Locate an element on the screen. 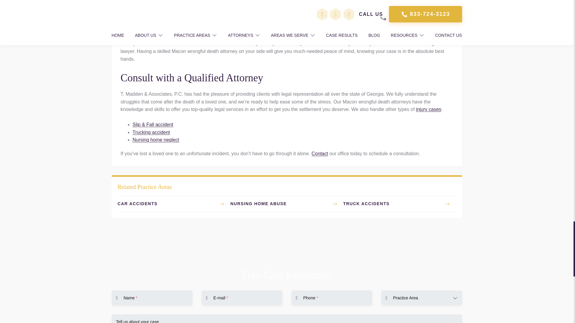 This screenshot has height=323, width=575. Click to View Macon Truck Accident Lawyers is located at coordinates (400, 203).